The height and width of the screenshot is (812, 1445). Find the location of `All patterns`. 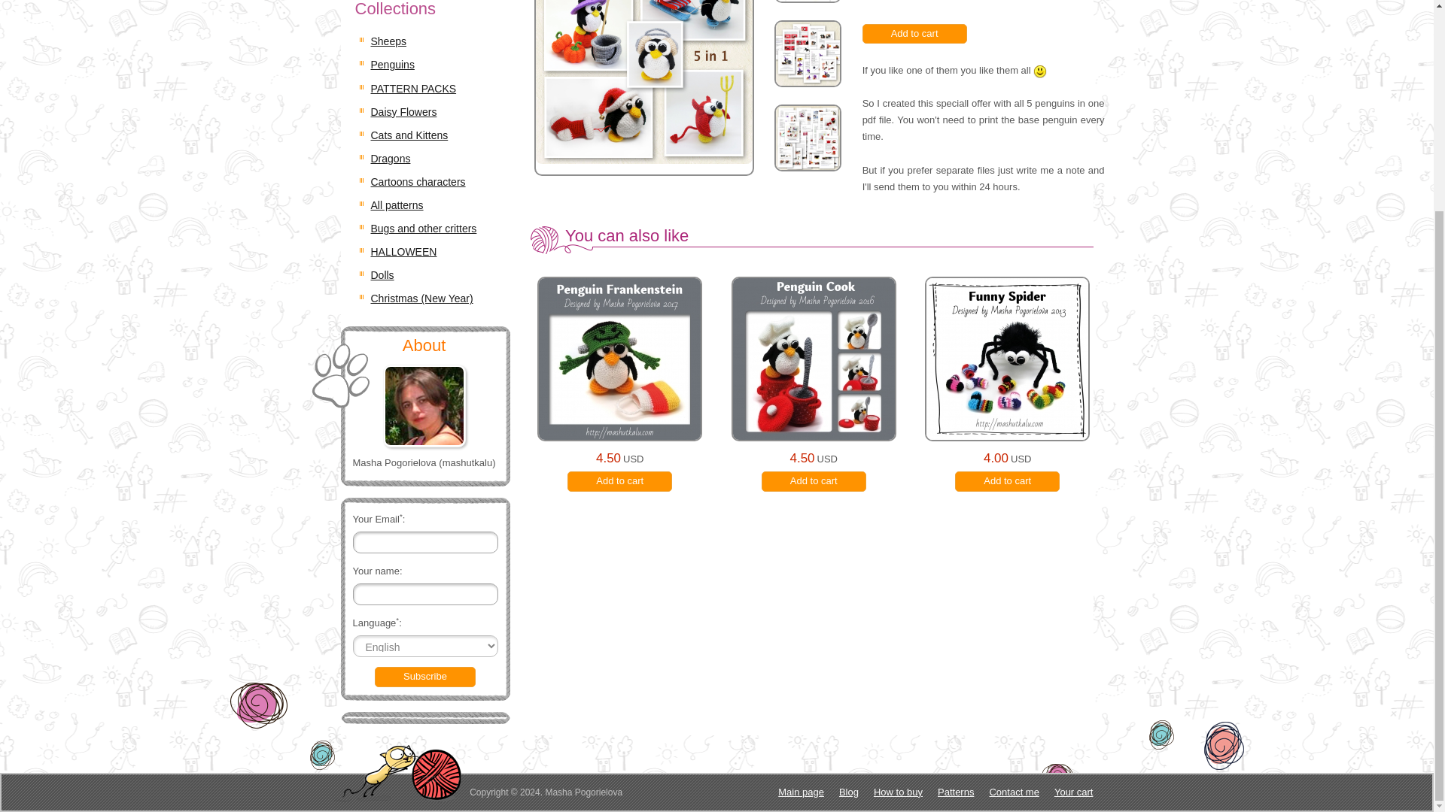

All patterns is located at coordinates (396, 205).